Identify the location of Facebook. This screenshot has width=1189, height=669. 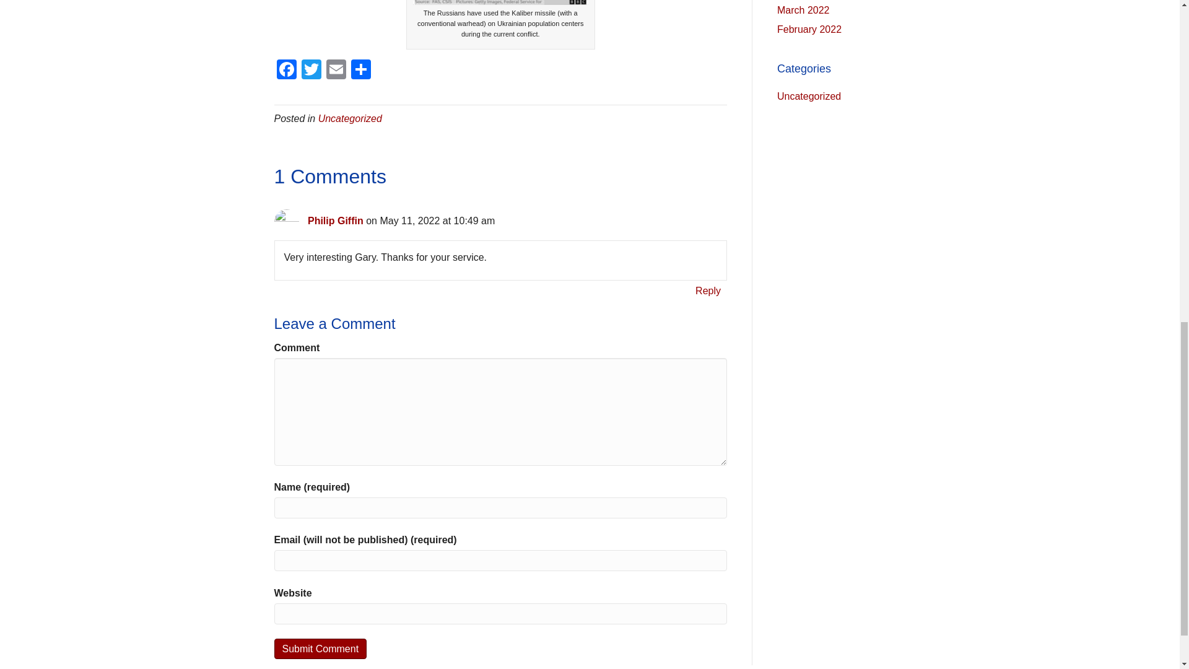
(285, 71).